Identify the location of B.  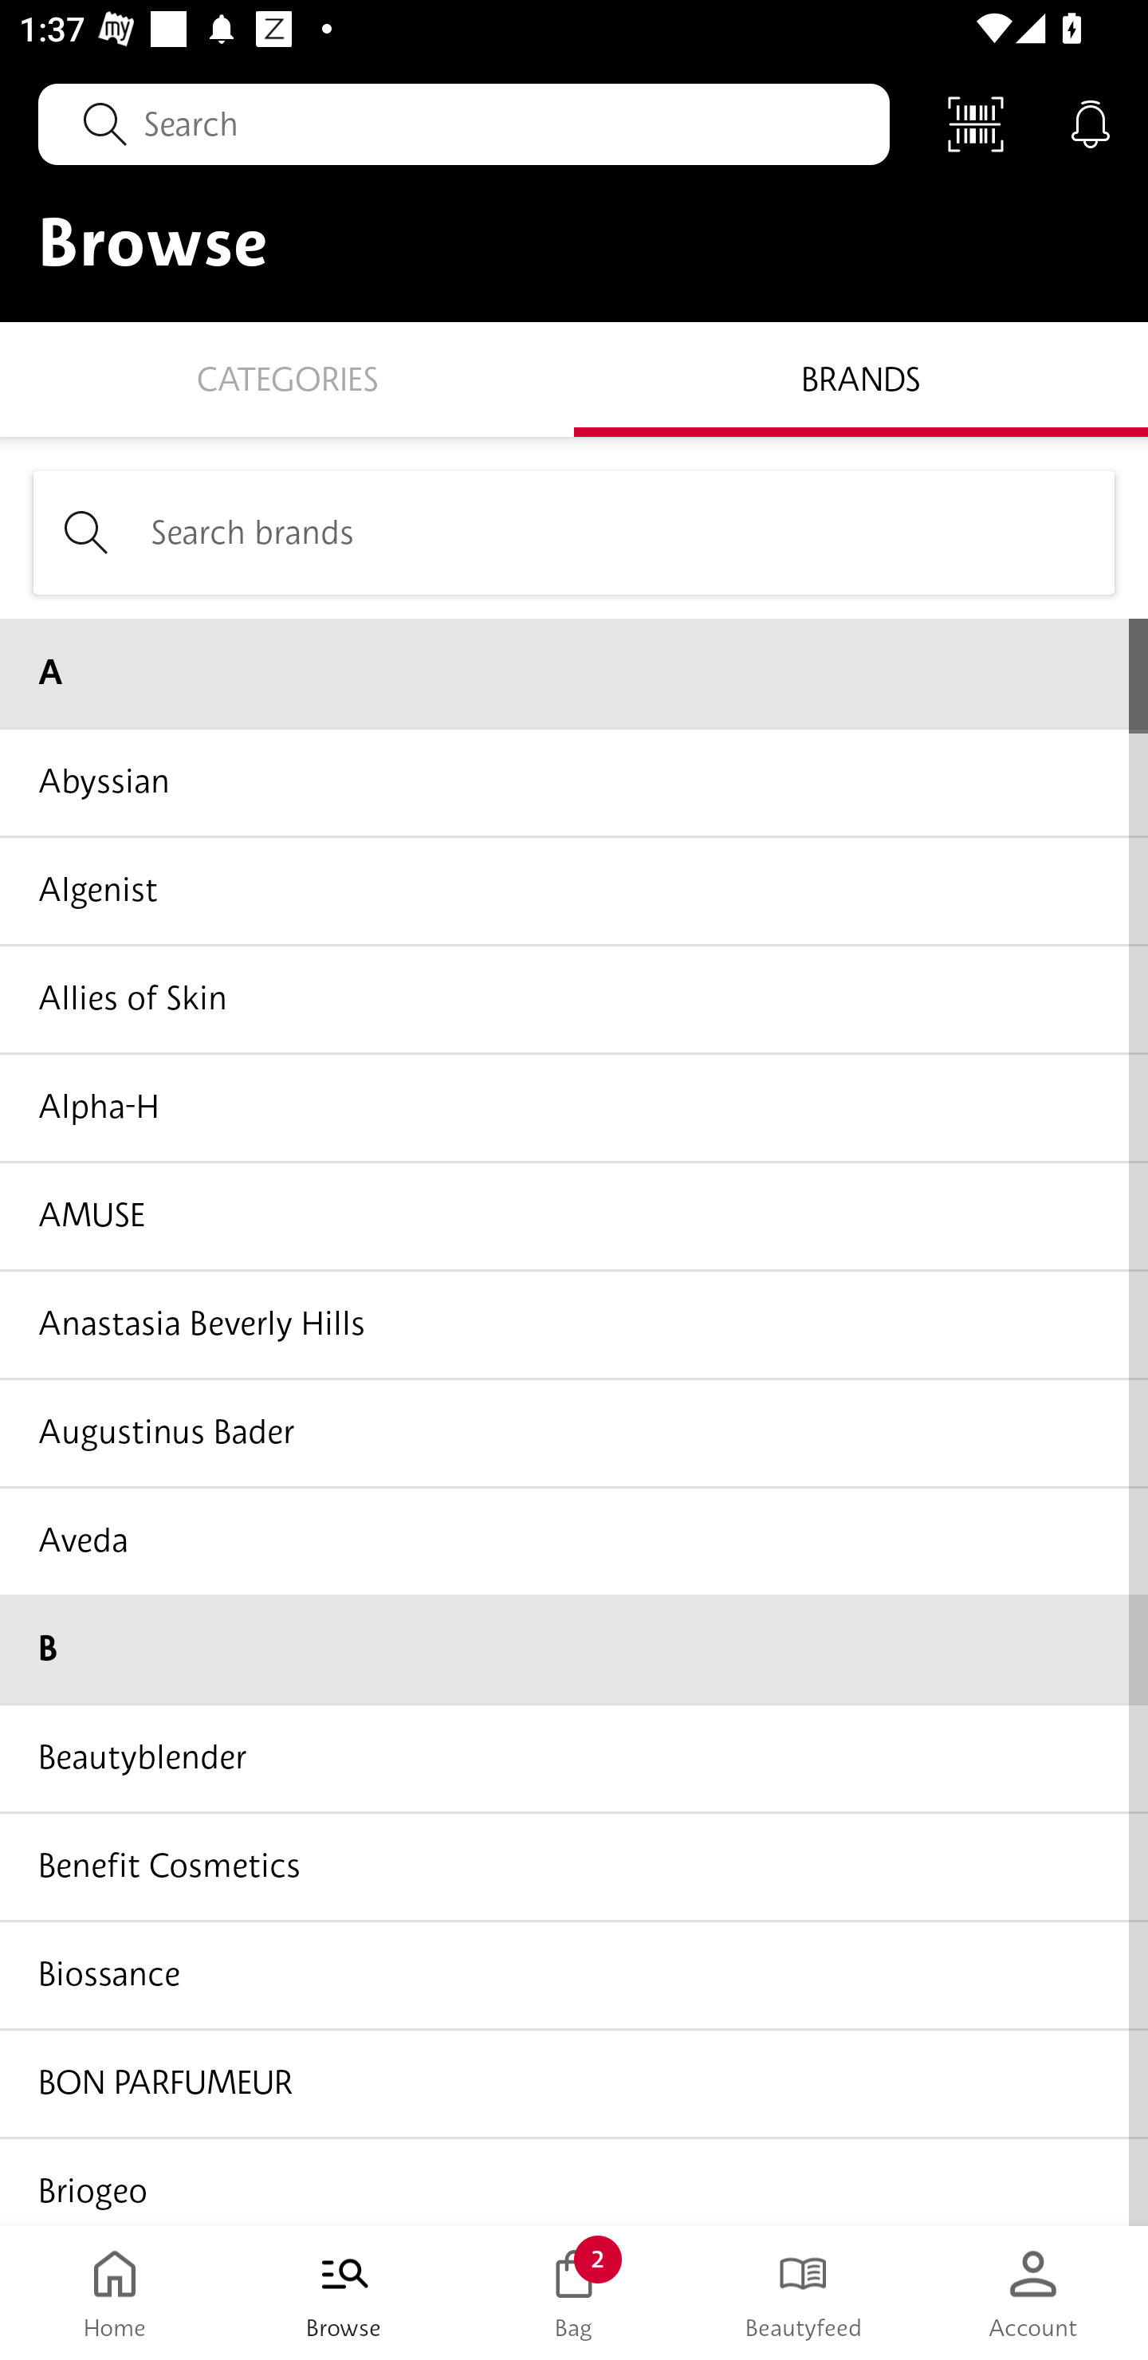
(574, 1649).